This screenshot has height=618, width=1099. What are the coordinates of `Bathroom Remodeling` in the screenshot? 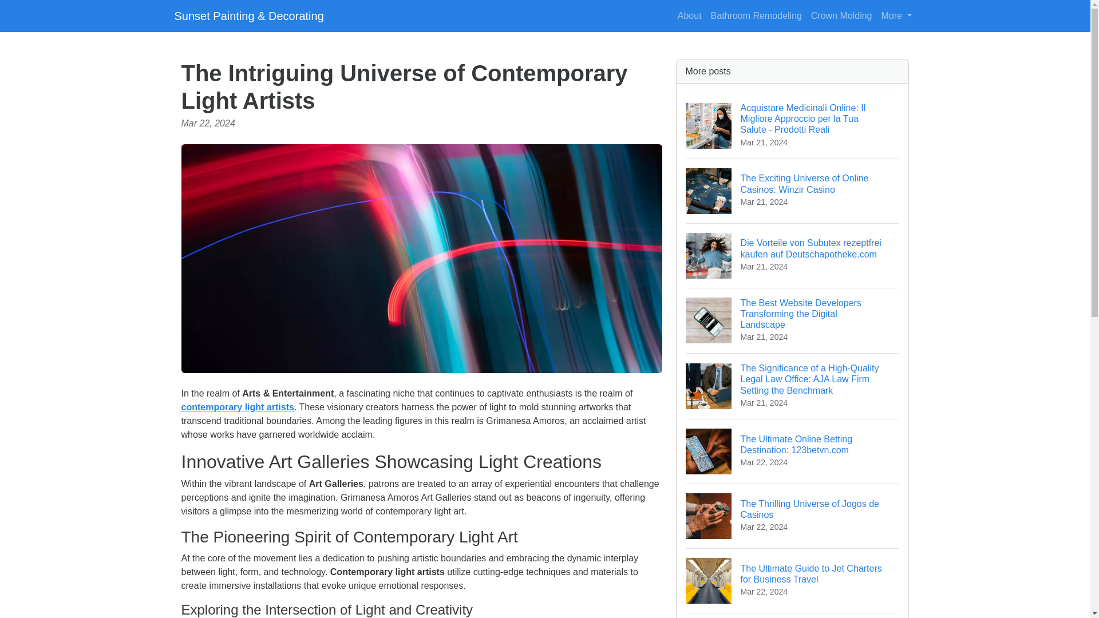 It's located at (793, 515).